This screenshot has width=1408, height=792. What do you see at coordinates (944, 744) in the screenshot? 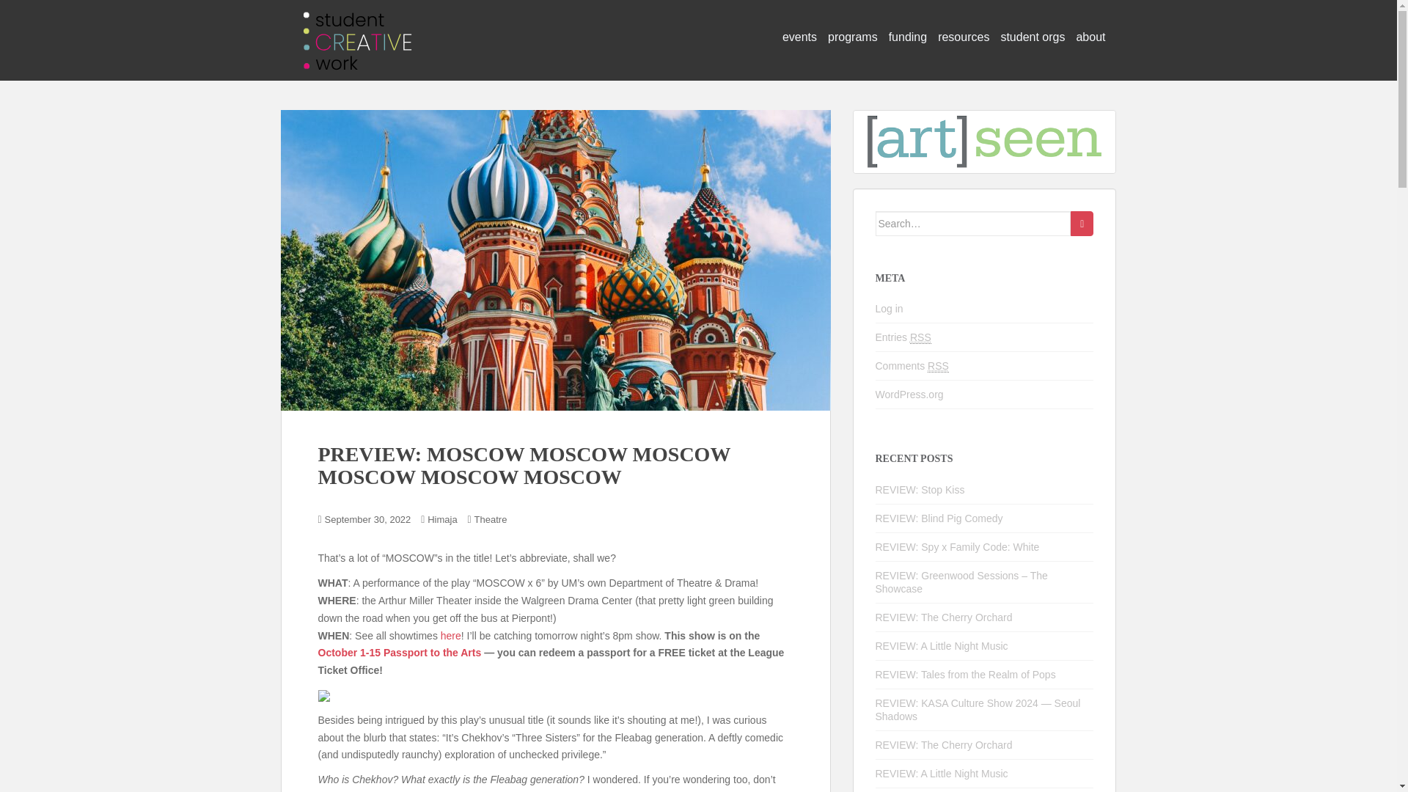
I see `REVIEW: The Cherry Orchard` at bounding box center [944, 744].